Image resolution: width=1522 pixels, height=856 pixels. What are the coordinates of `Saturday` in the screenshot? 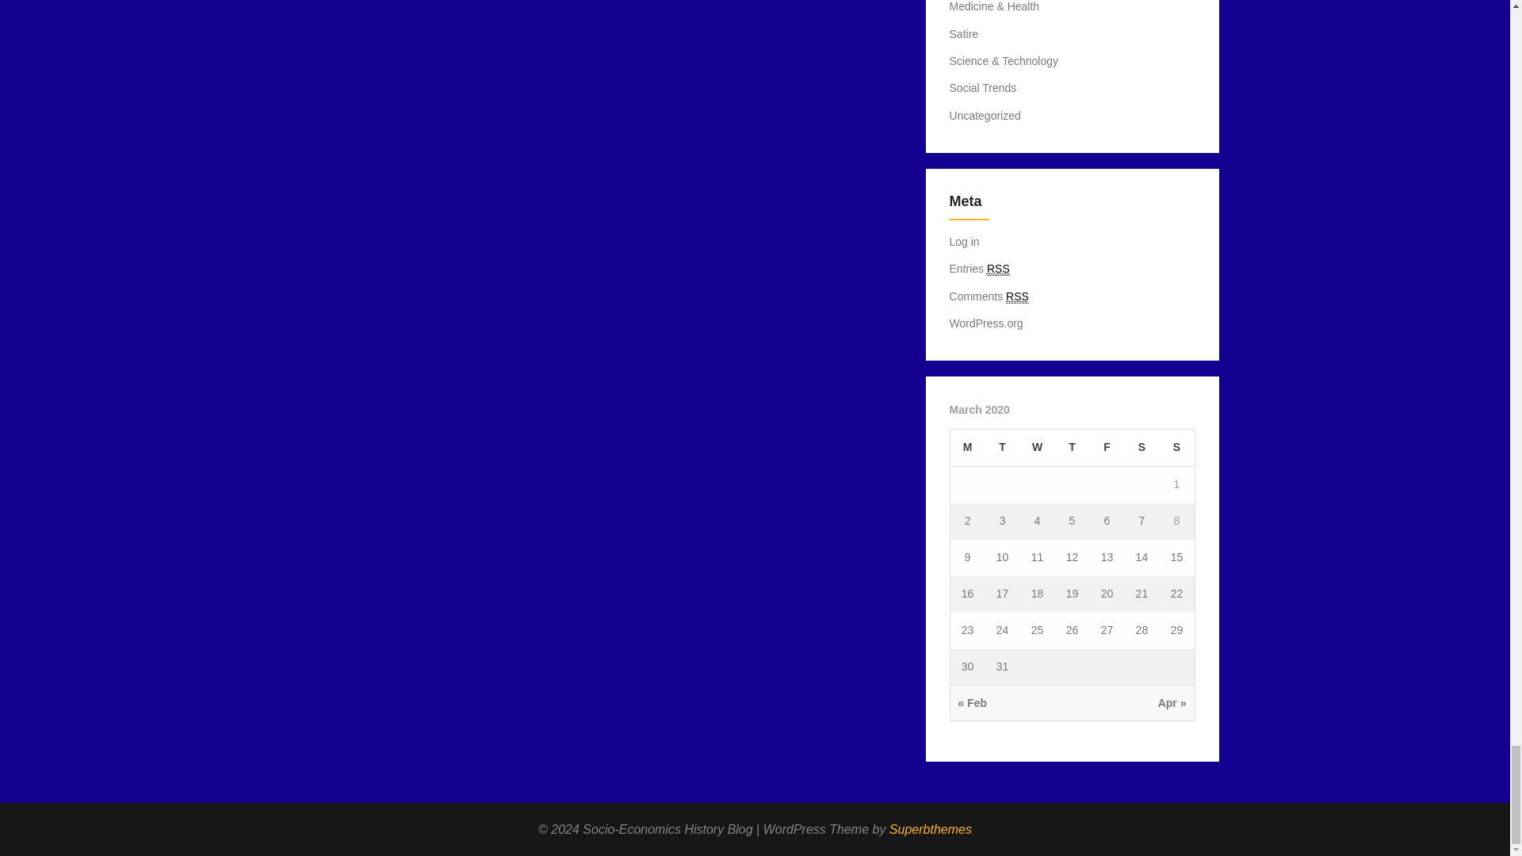 It's located at (1141, 448).